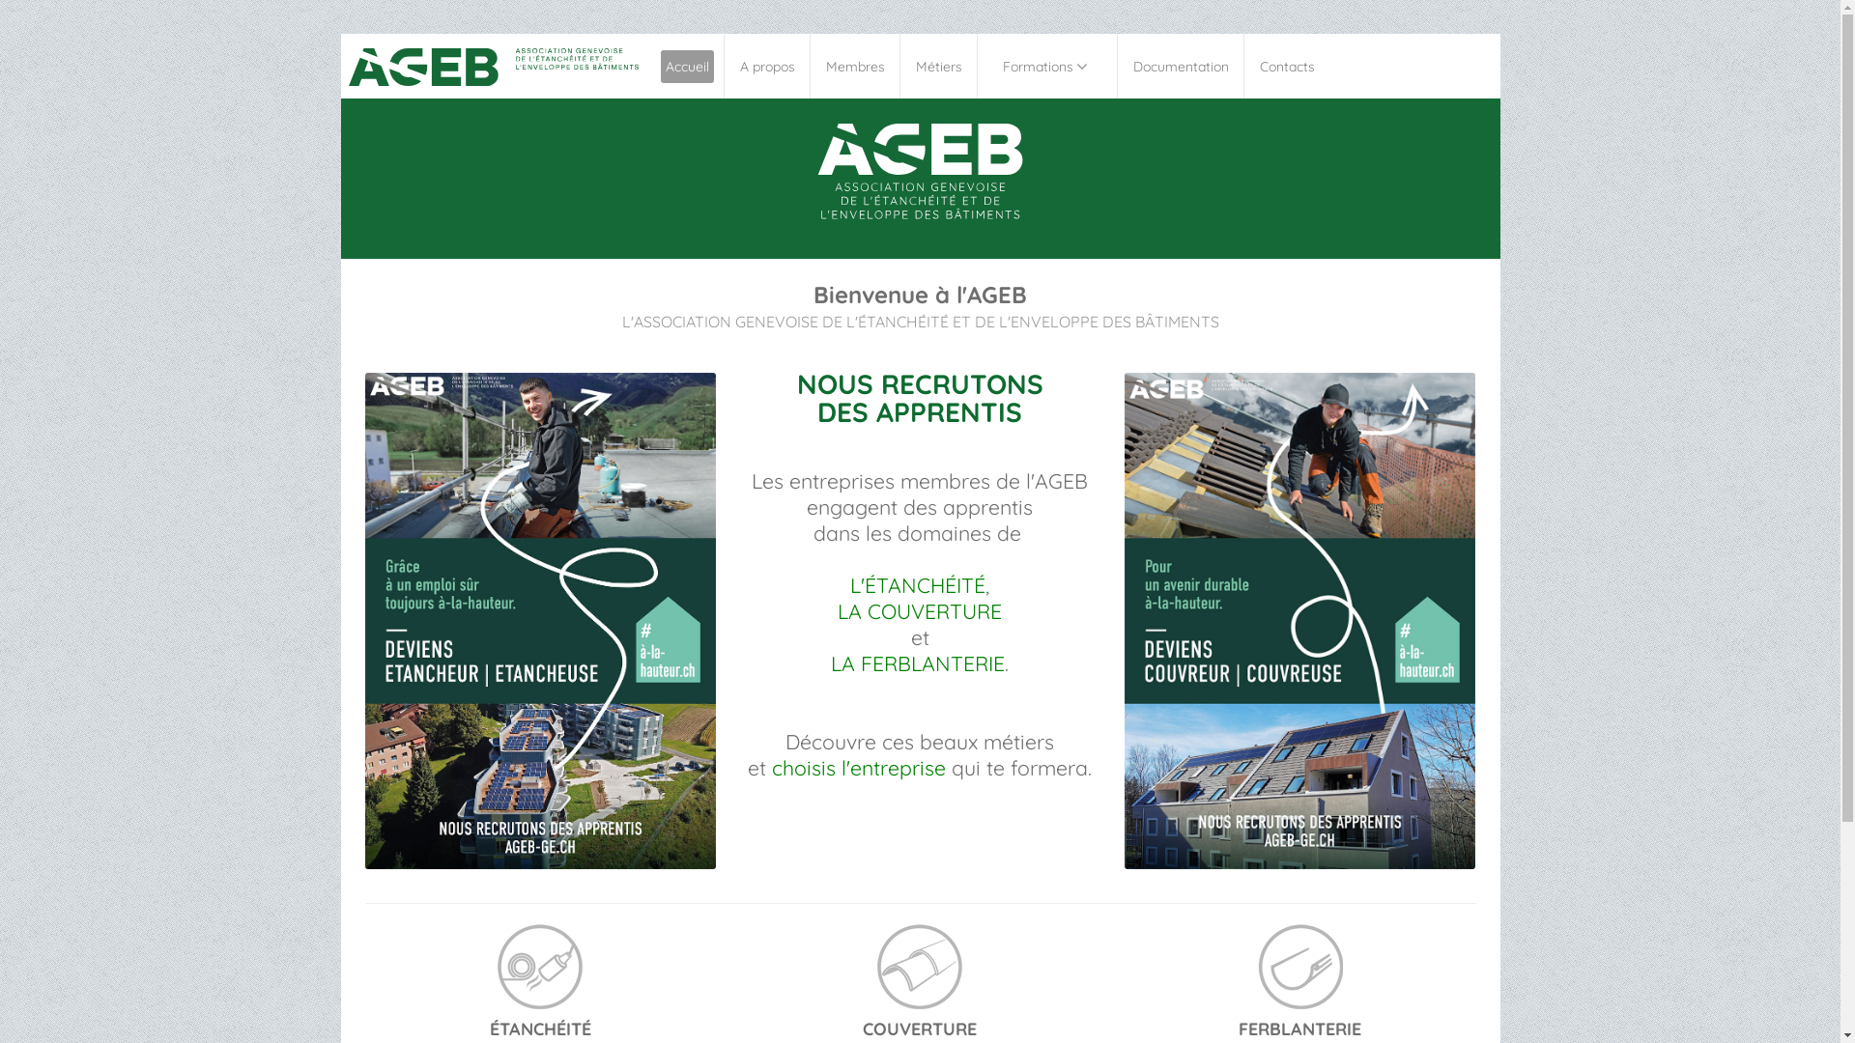  Describe the element at coordinates (859, 768) in the screenshot. I see `choisis l'entreprise` at that location.